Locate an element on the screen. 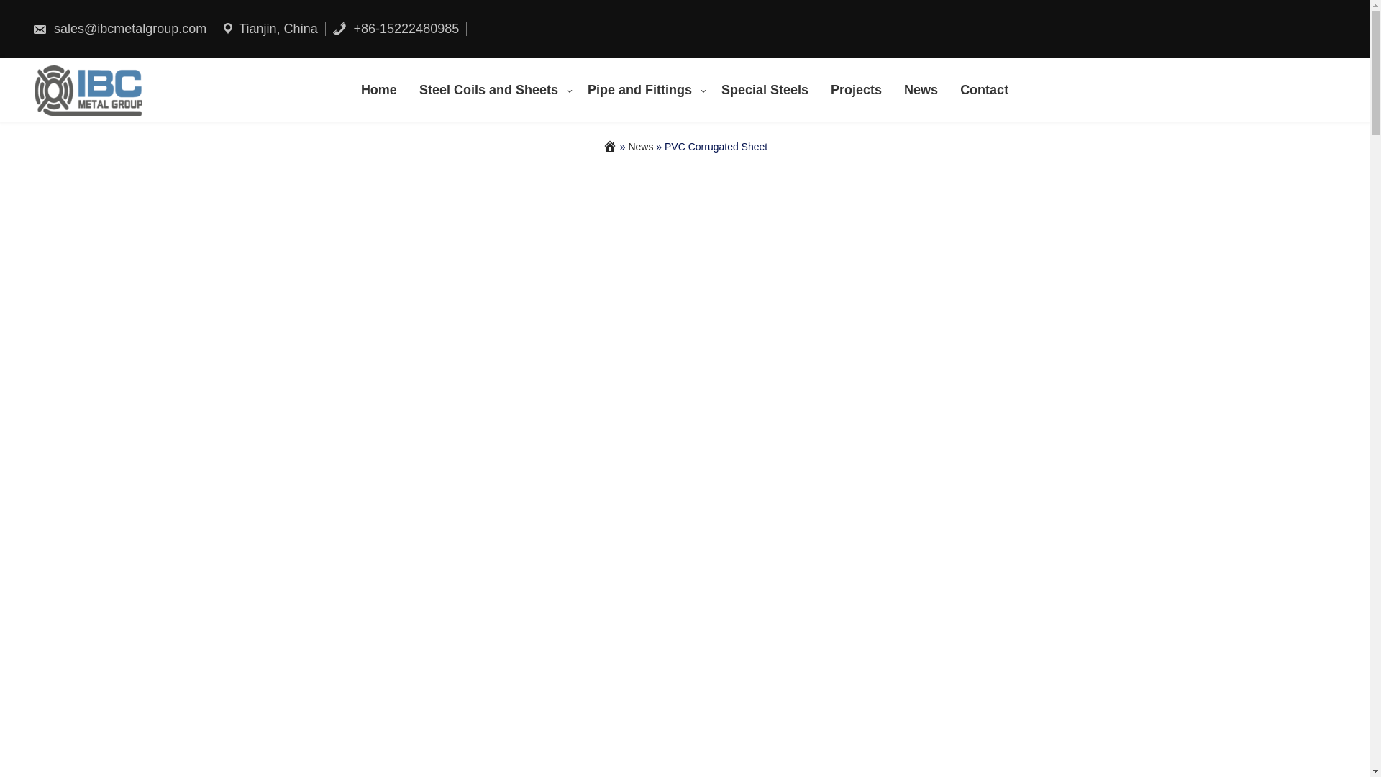  Projects is located at coordinates (857, 89).